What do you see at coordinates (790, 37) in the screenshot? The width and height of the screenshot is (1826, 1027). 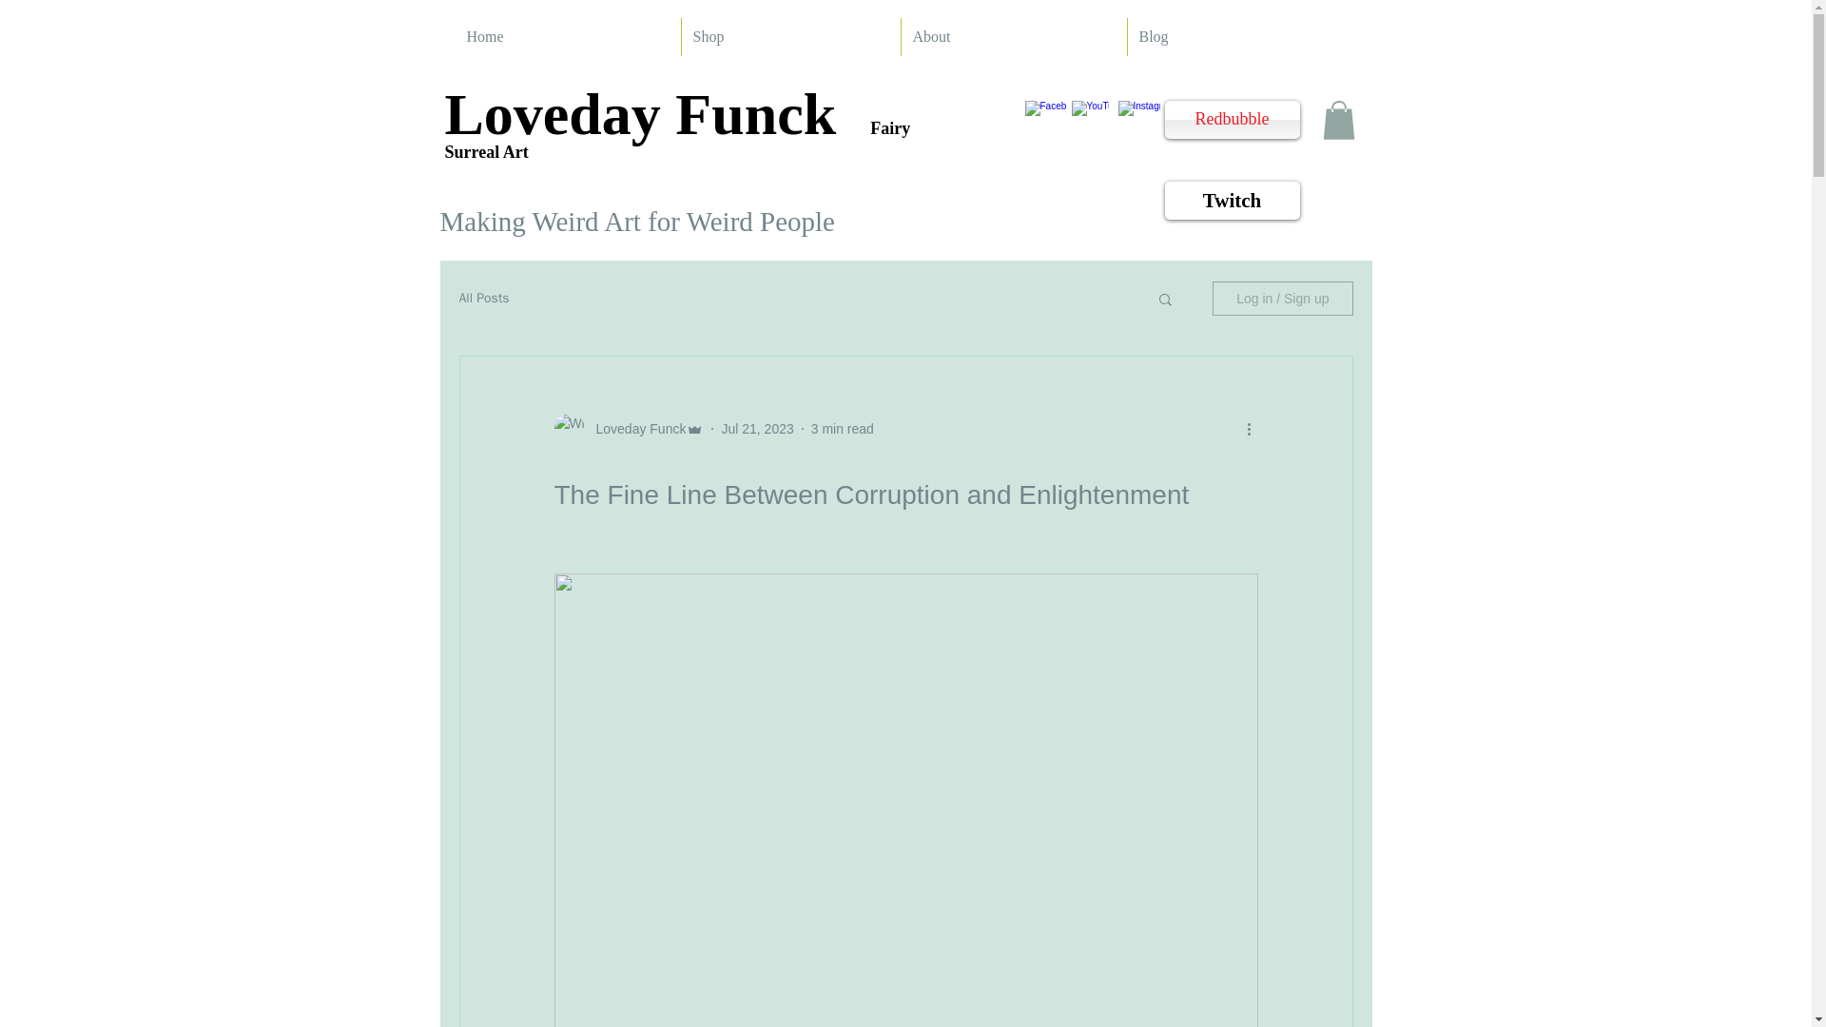 I see `Shop` at bounding box center [790, 37].